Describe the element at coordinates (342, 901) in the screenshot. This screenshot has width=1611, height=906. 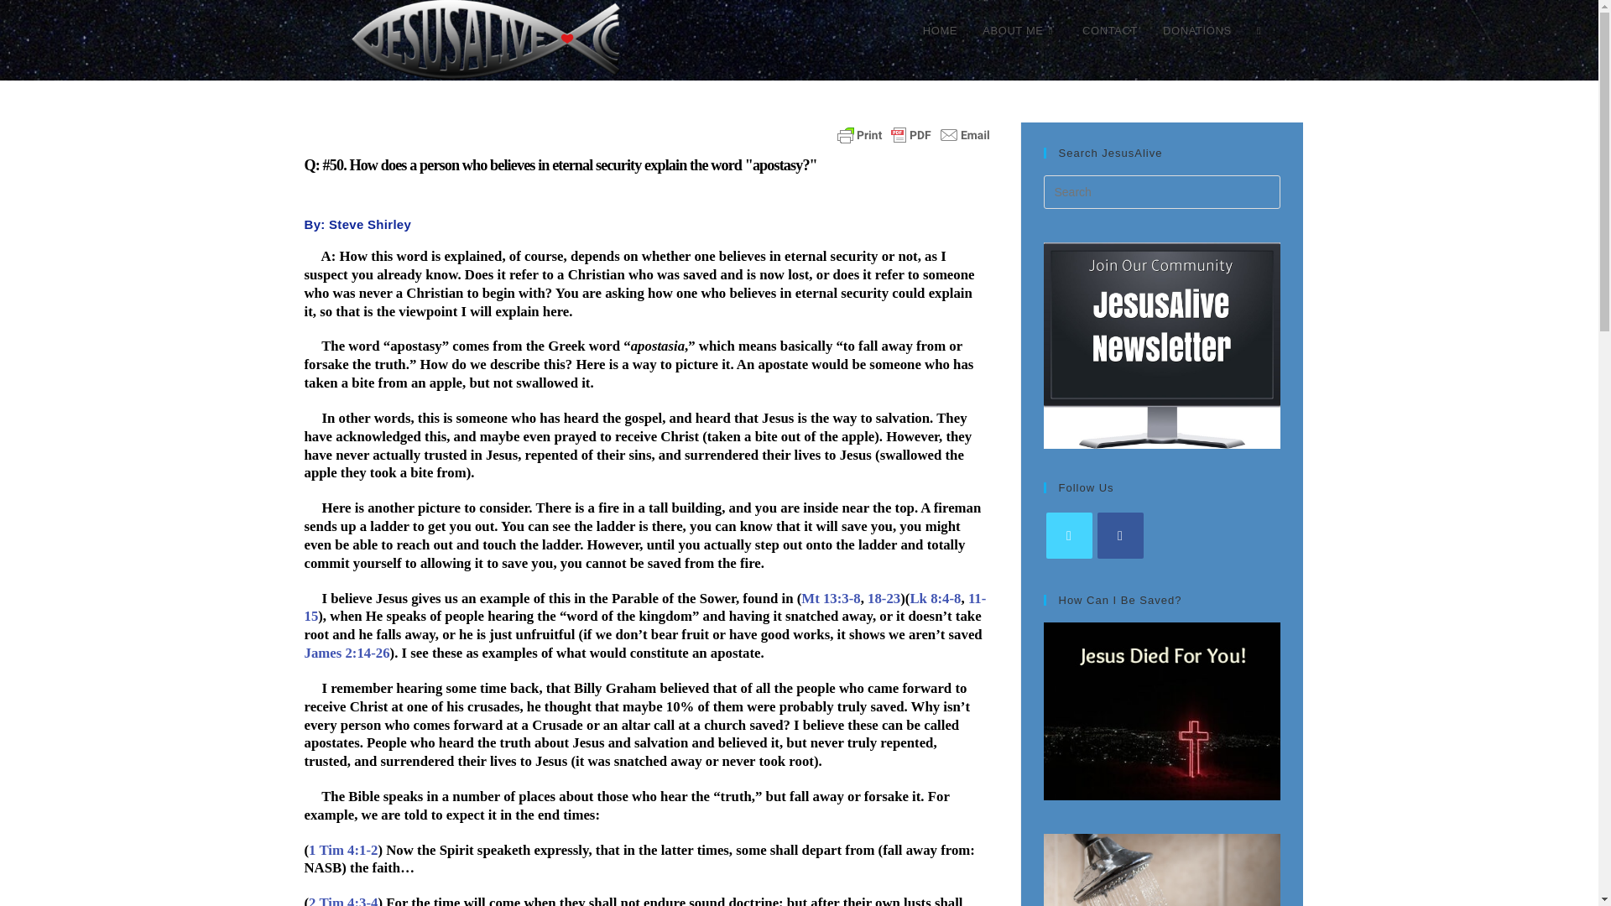
I see `2 Tim 4:3-4` at that location.